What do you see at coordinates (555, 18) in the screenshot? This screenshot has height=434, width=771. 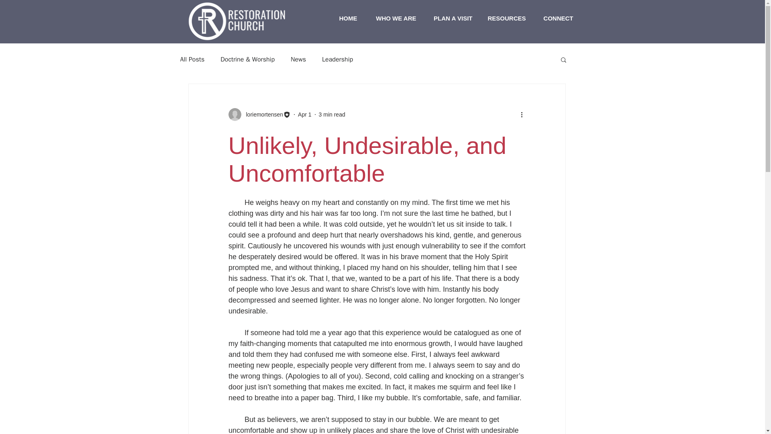 I see `CONNECT` at bounding box center [555, 18].